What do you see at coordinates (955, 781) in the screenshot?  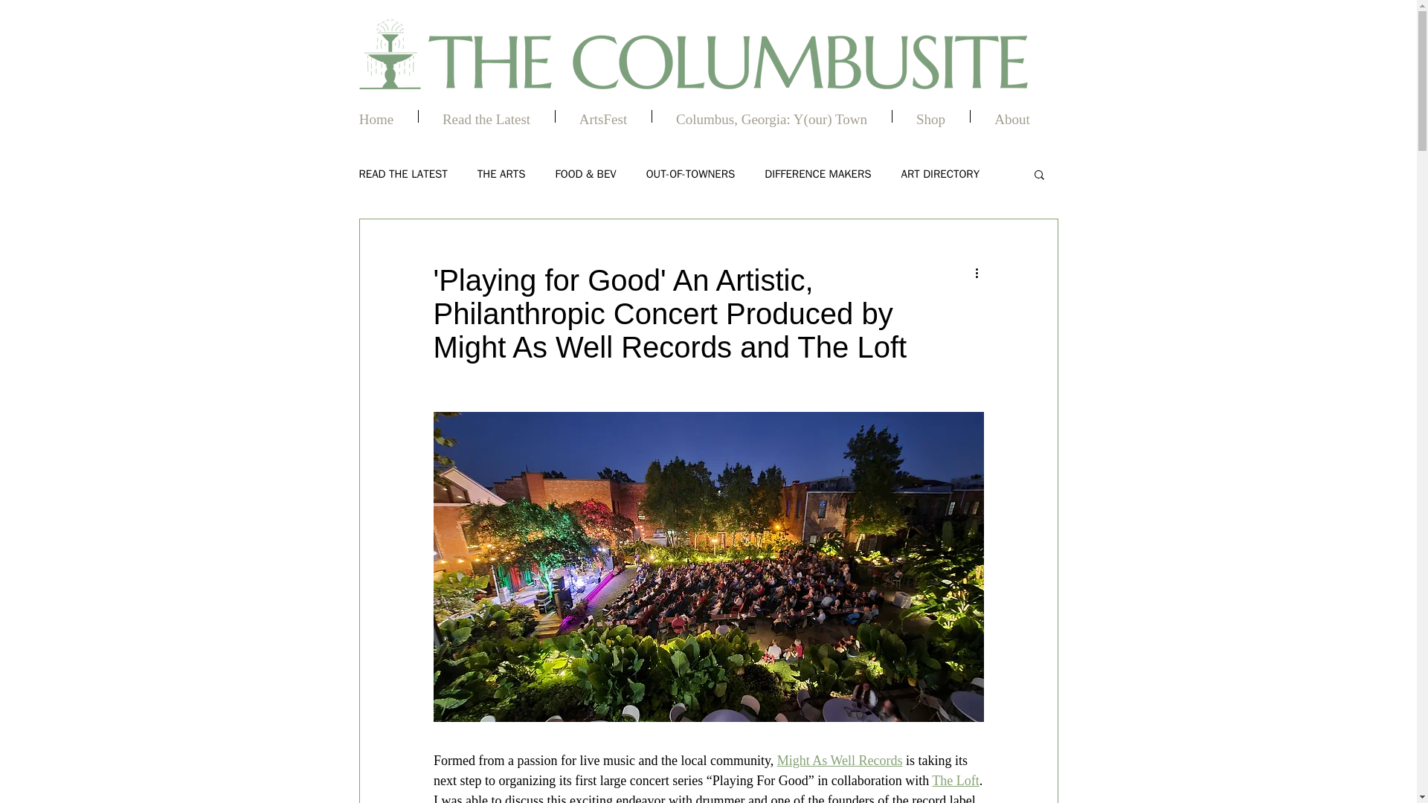 I see `The Loft` at bounding box center [955, 781].